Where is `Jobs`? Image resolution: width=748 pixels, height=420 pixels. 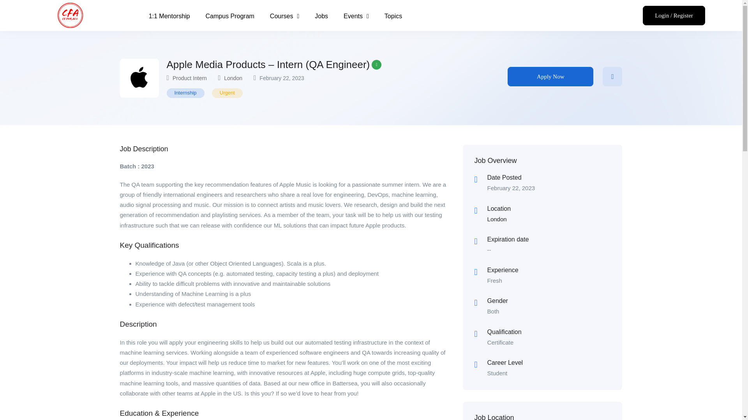 Jobs is located at coordinates (321, 16).